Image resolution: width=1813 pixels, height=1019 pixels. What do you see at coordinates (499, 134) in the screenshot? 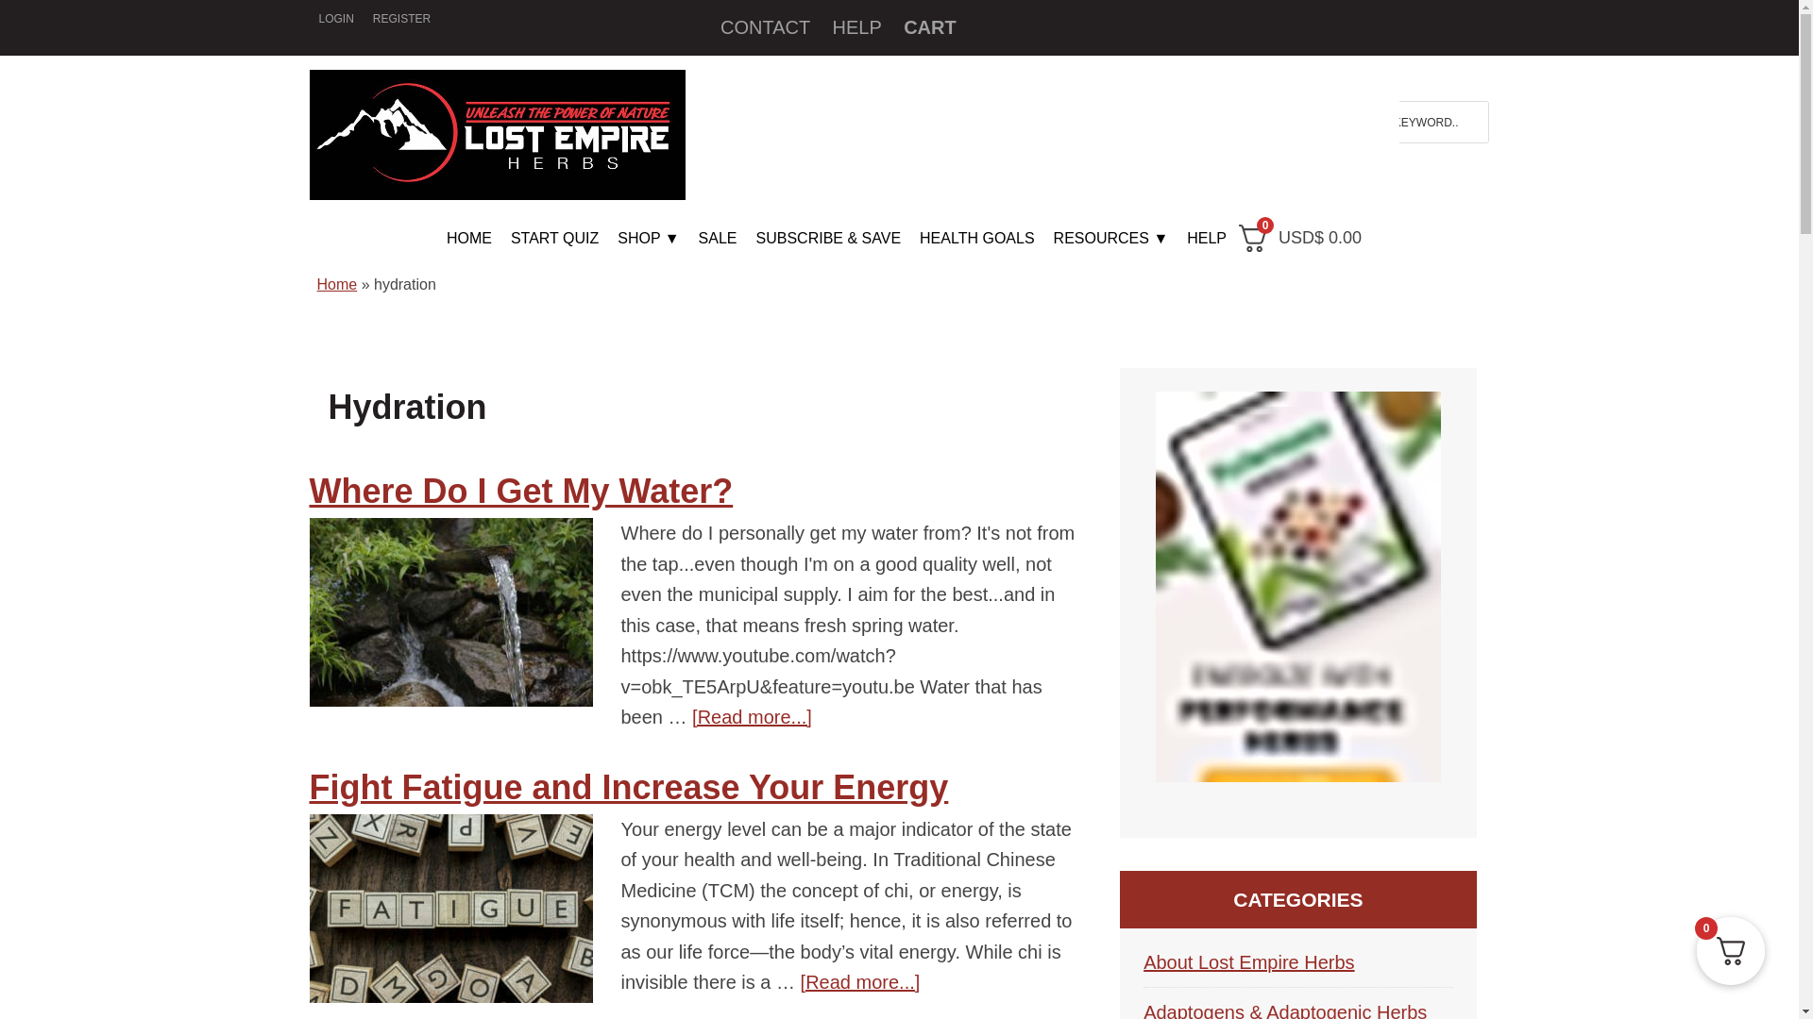
I see `Lost Empire Herbs` at bounding box center [499, 134].